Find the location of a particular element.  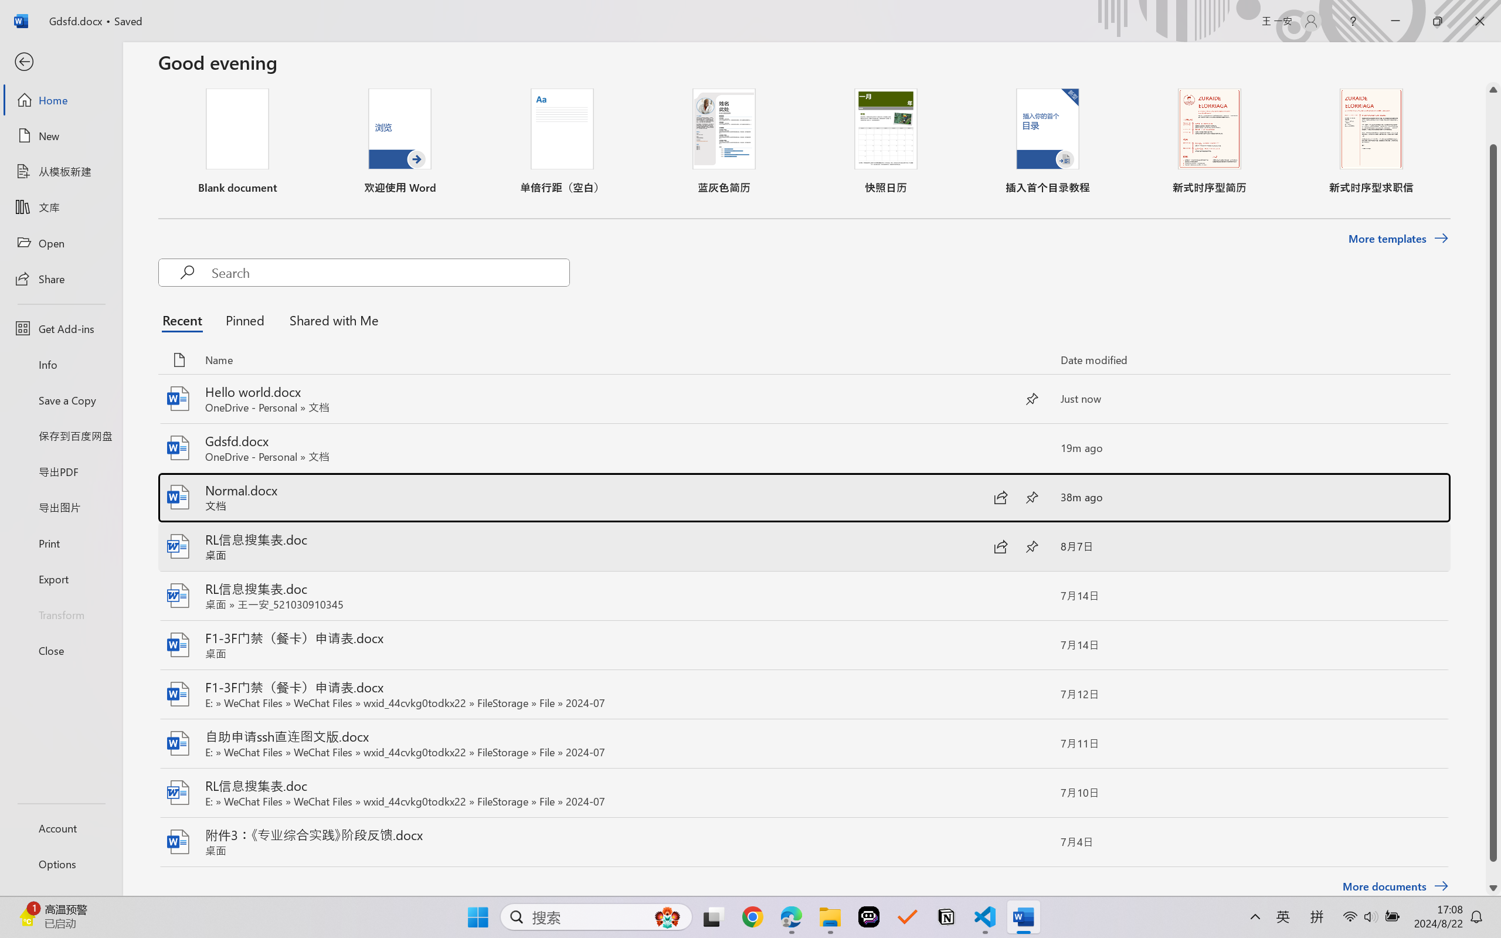

Hello world.docx is located at coordinates (803, 399).